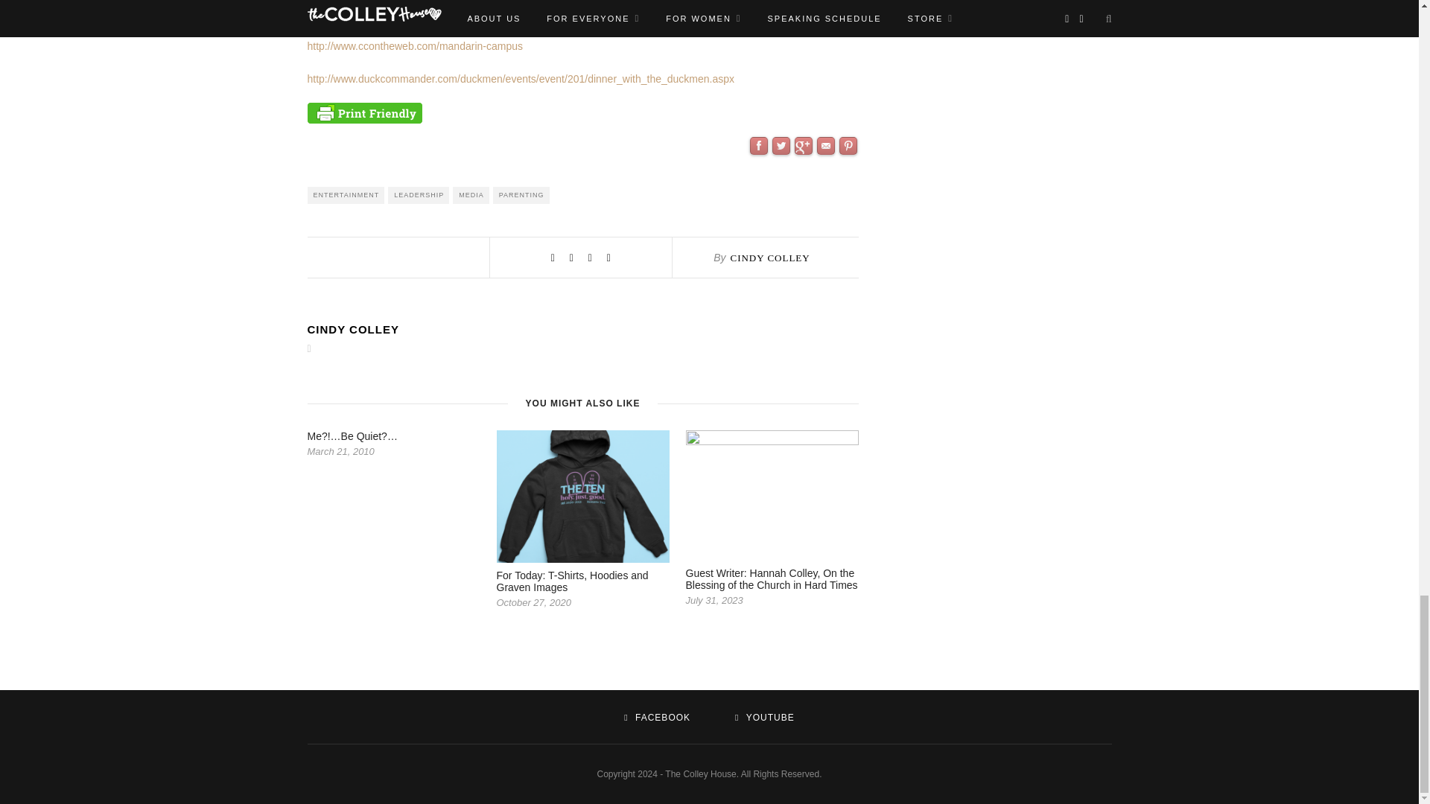  I want to click on Posts by Cindy Colley, so click(769, 258).